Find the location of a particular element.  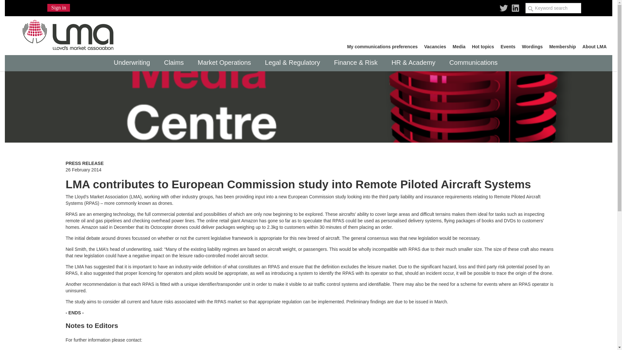

Claims is located at coordinates (176, 63).